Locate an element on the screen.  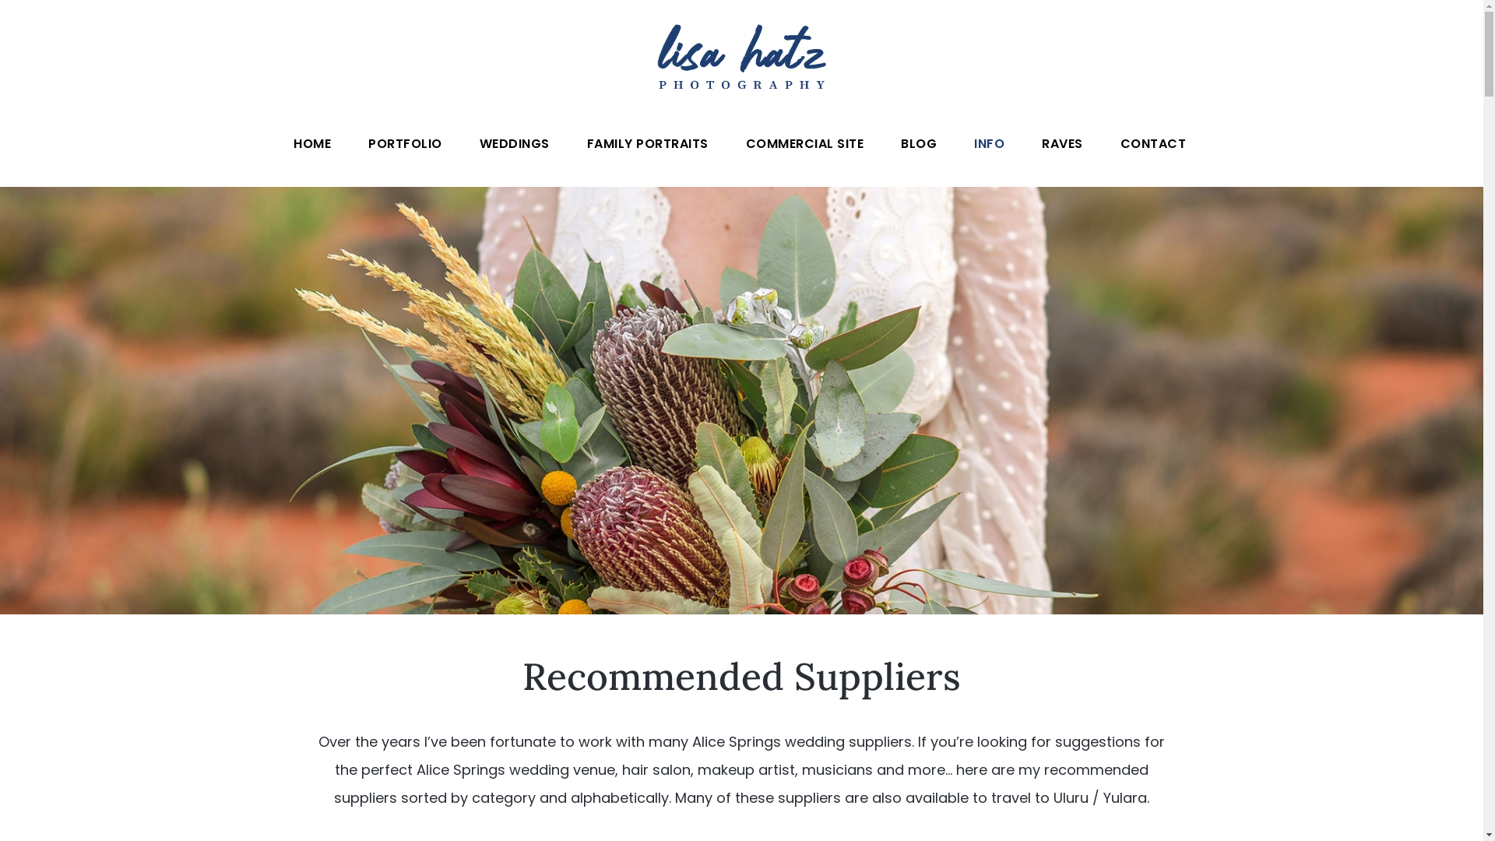
BLOG is located at coordinates (919, 144).